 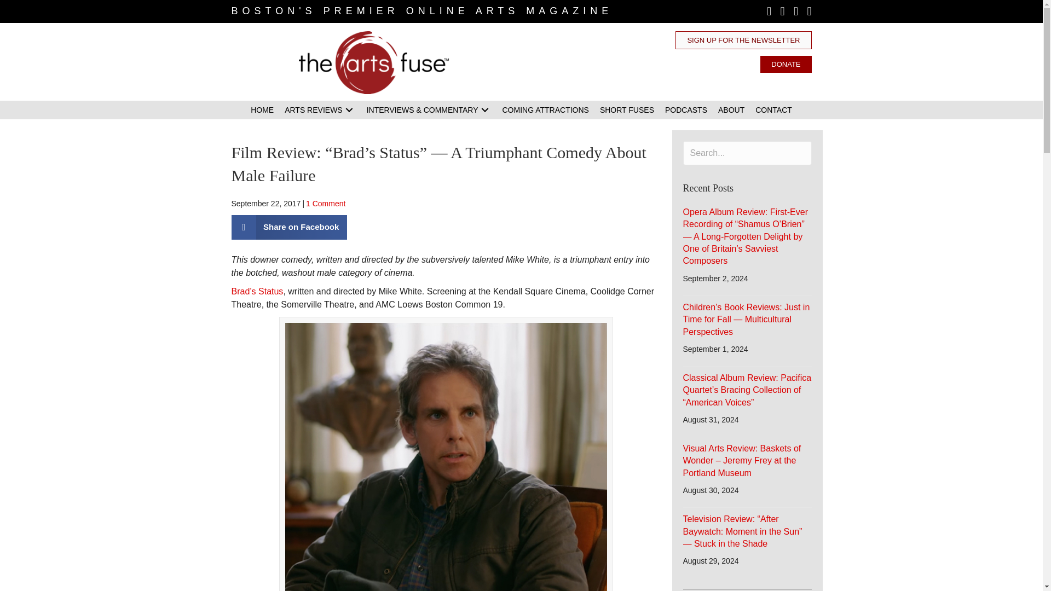 I want to click on HOME, so click(x=262, y=109).